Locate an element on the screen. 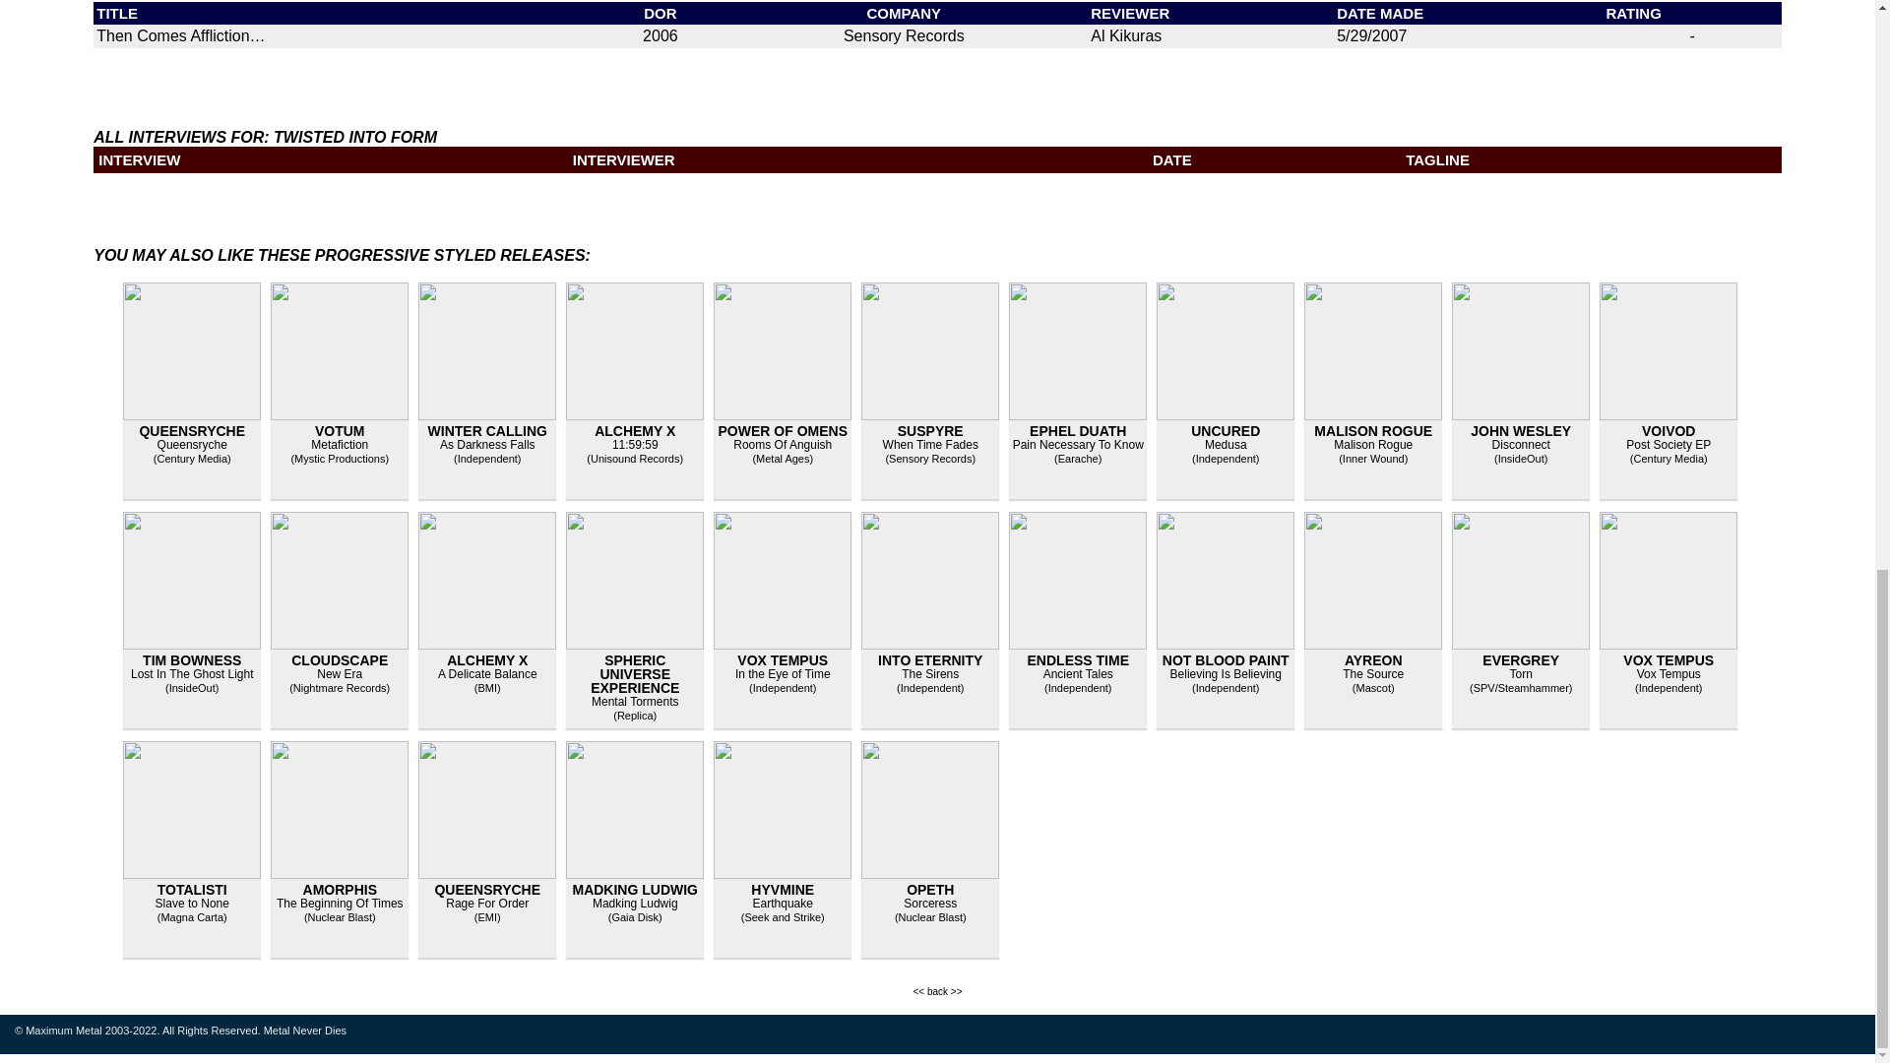  Pain Necessary To Know is located at coordinates (1078, 445).